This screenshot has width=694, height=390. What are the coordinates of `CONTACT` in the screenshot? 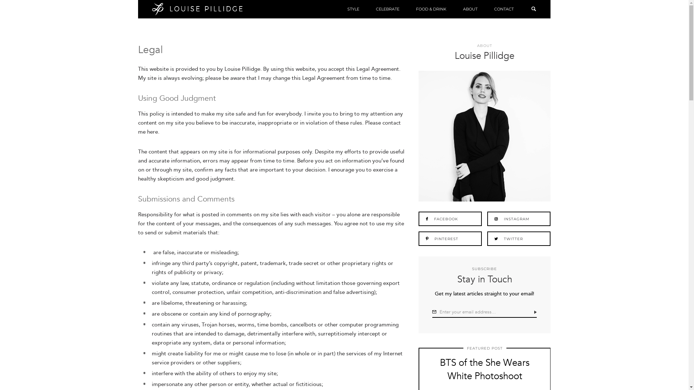 It's located at (504, 9).